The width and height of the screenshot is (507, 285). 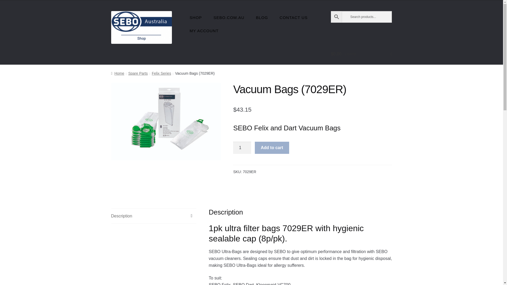 What do you see at coordinates (196, 17) in the screenshot?
I see `SHOP` at bounding box center [196, 17].